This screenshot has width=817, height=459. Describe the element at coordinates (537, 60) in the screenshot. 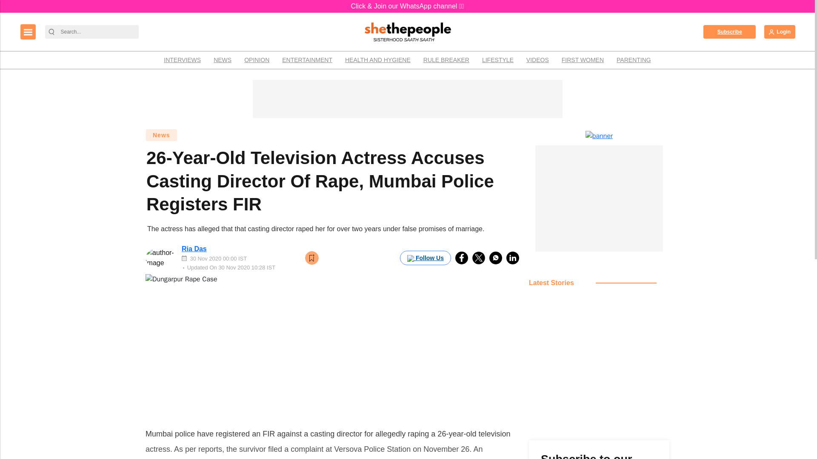

I see `VIDEOS` at that location.